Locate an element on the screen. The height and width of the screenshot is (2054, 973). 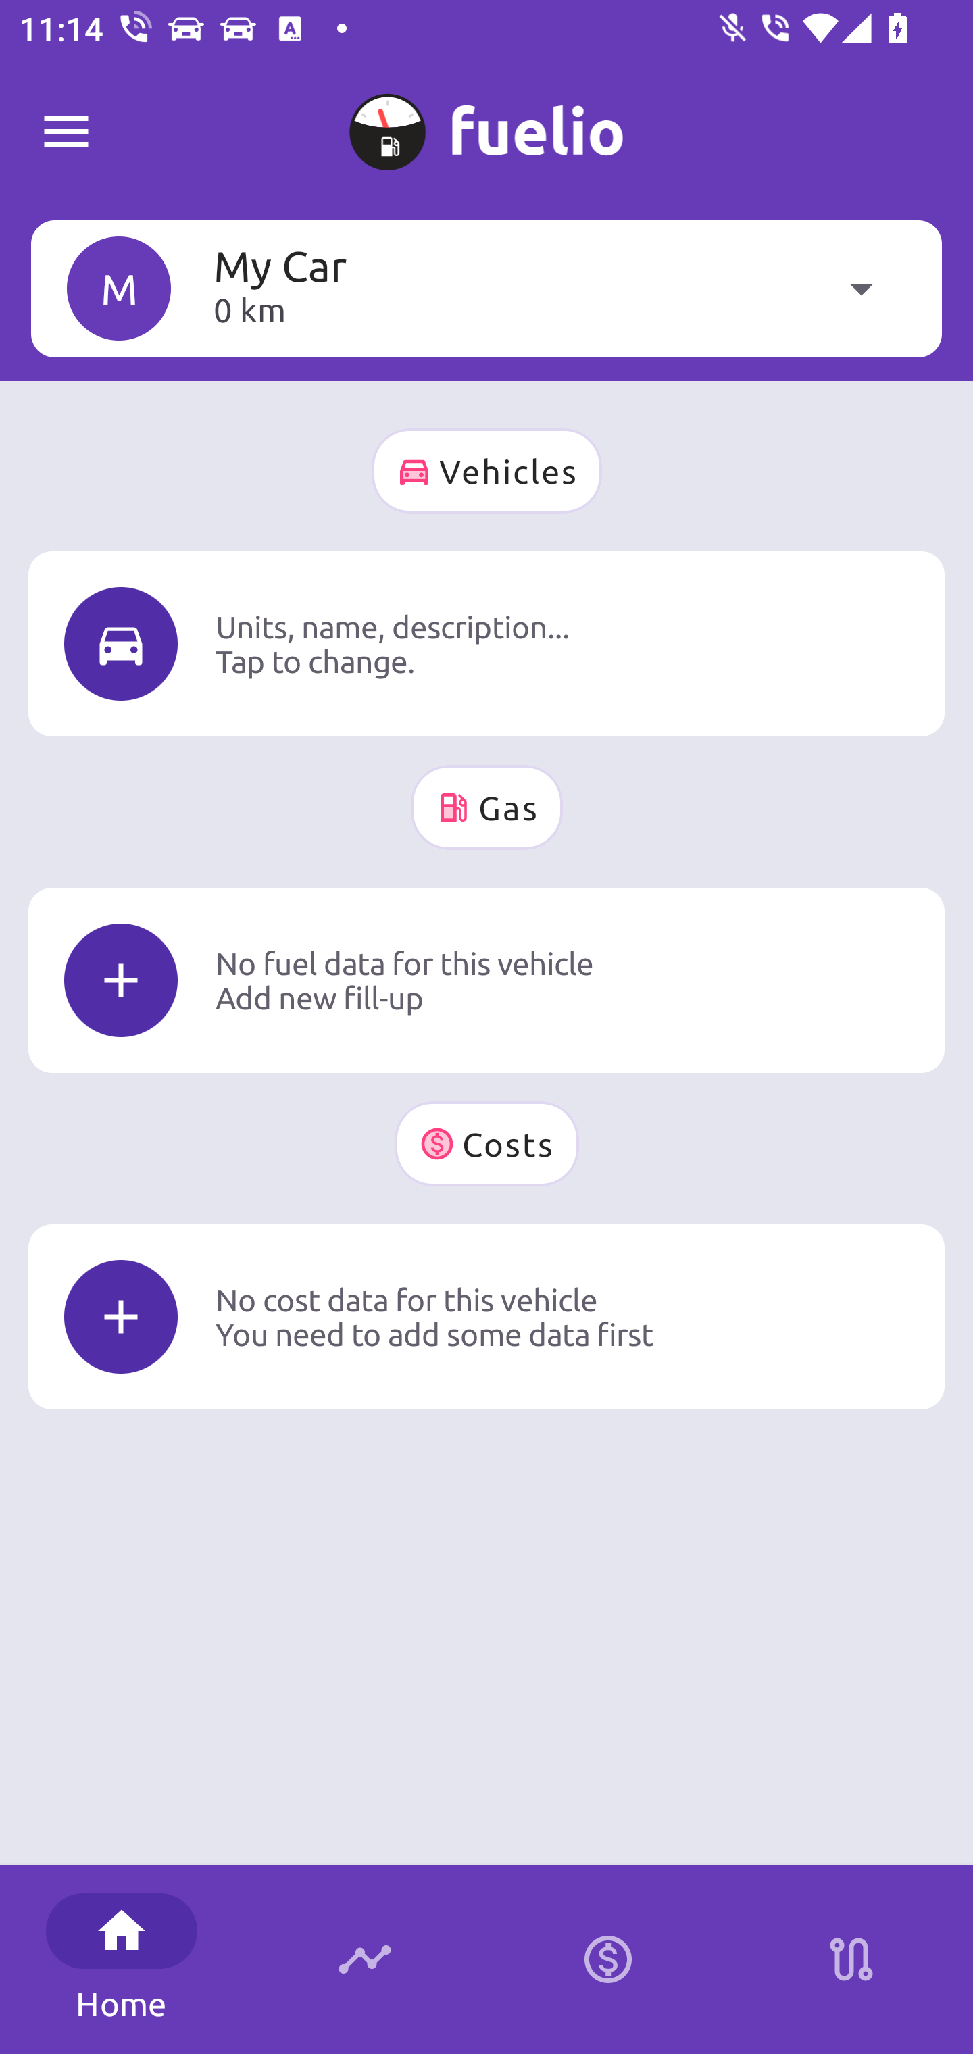
Vehicles is located at coordinates (487, 472).